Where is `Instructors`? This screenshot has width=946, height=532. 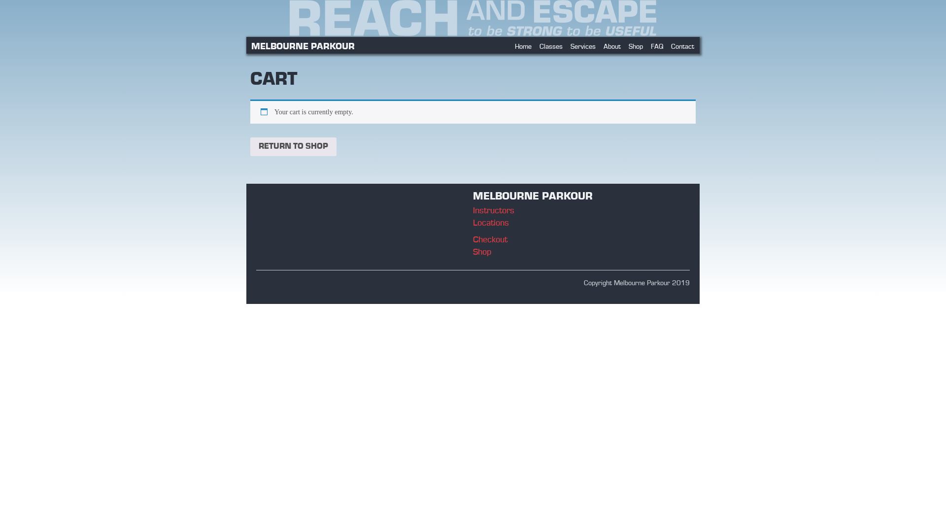 Instructors is located at coordinates (494, 211).